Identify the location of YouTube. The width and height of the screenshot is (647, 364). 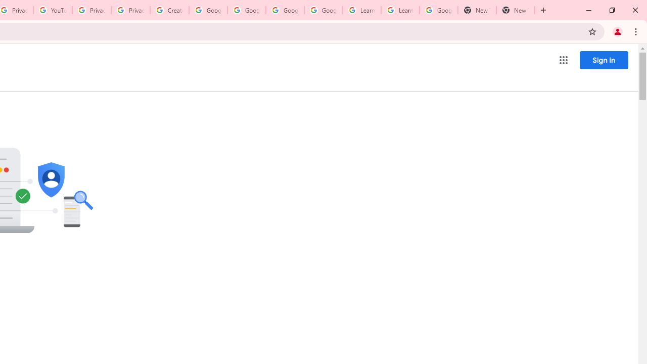
(53, 10).